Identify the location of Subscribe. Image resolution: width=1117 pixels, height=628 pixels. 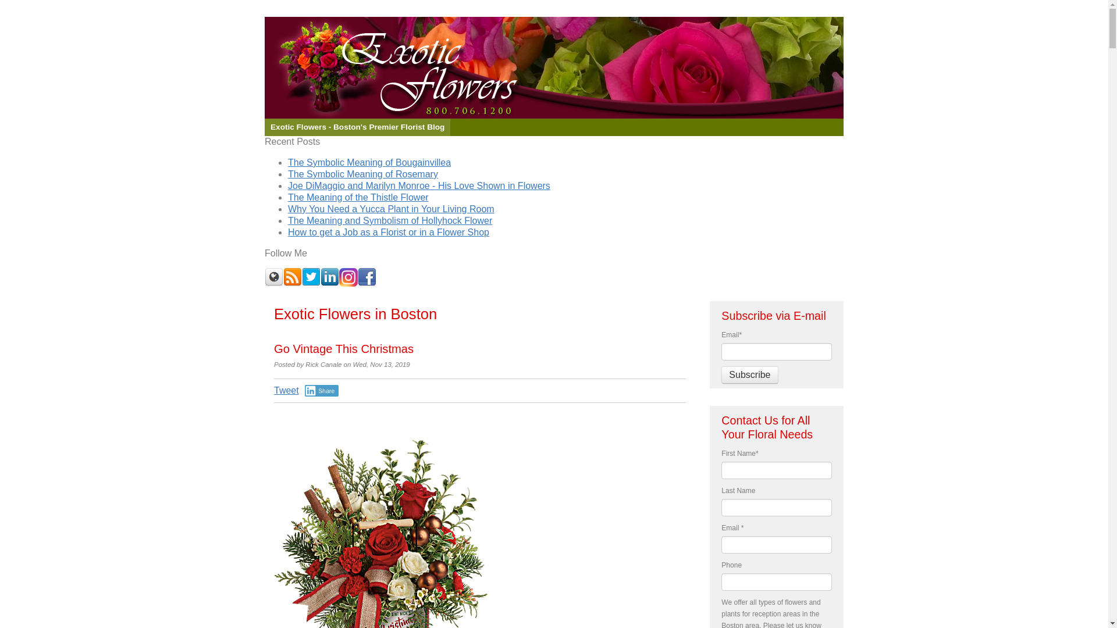
(749, 374).